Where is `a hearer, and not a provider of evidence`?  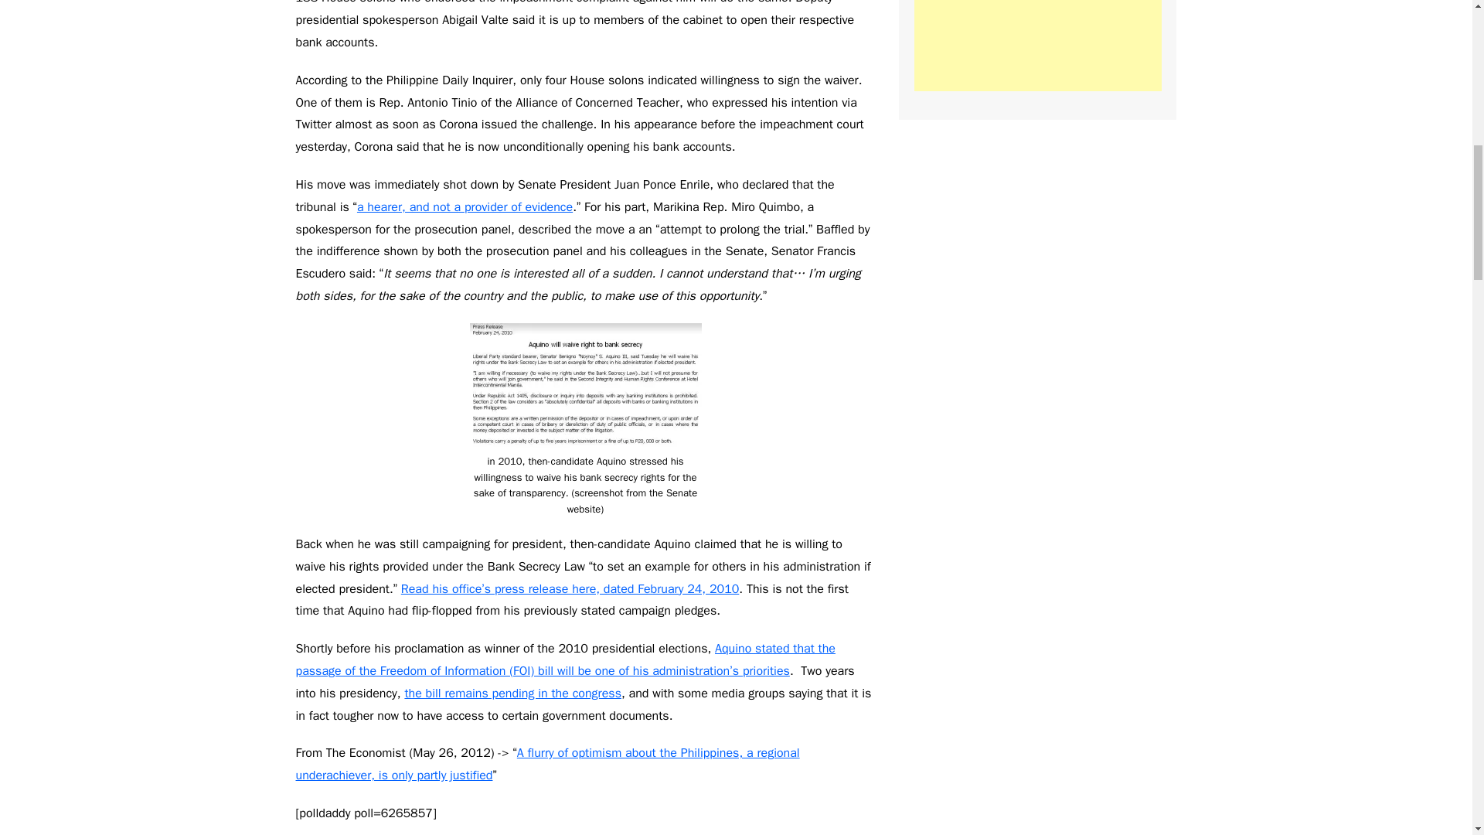 a hearer, and not a provider of evidence is located at coordinates (465, 207).